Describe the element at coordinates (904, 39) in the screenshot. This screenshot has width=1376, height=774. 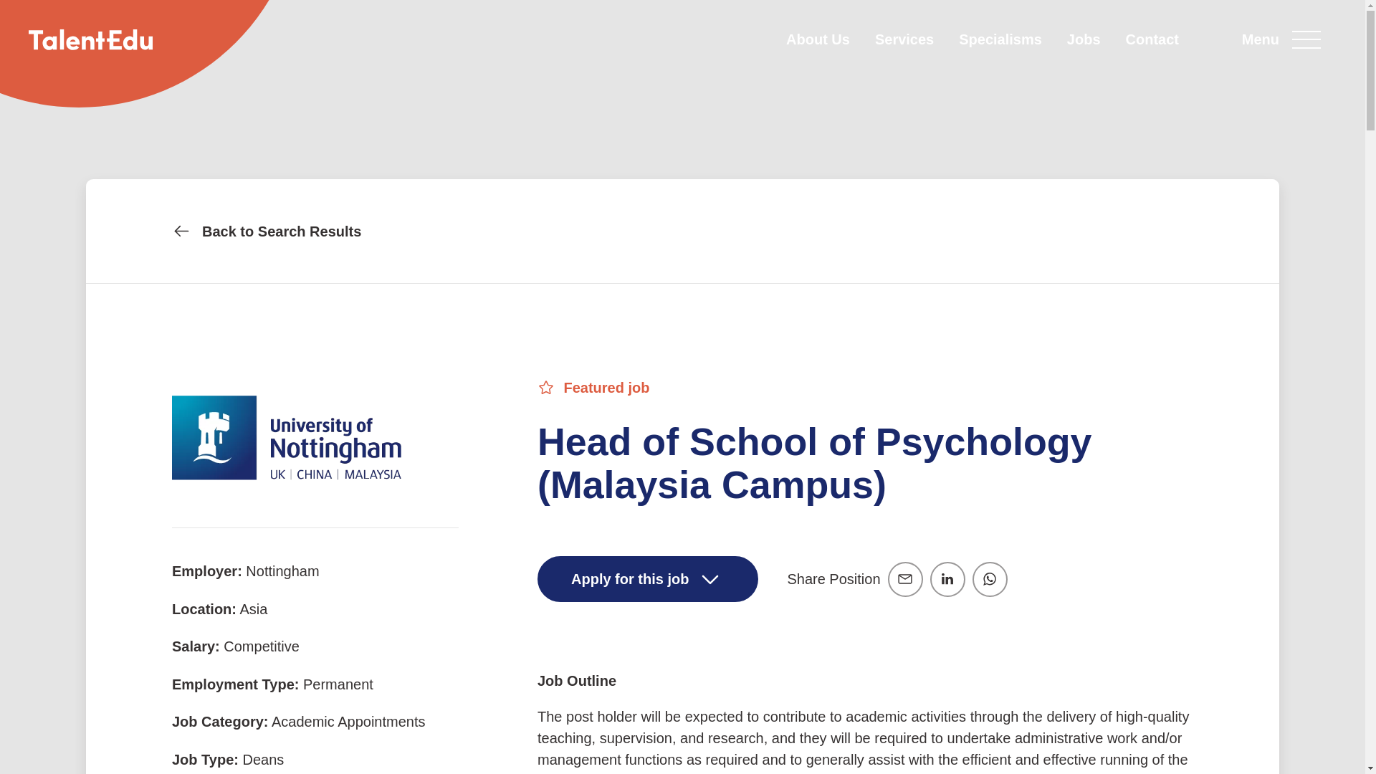
I see `Services` at that location.